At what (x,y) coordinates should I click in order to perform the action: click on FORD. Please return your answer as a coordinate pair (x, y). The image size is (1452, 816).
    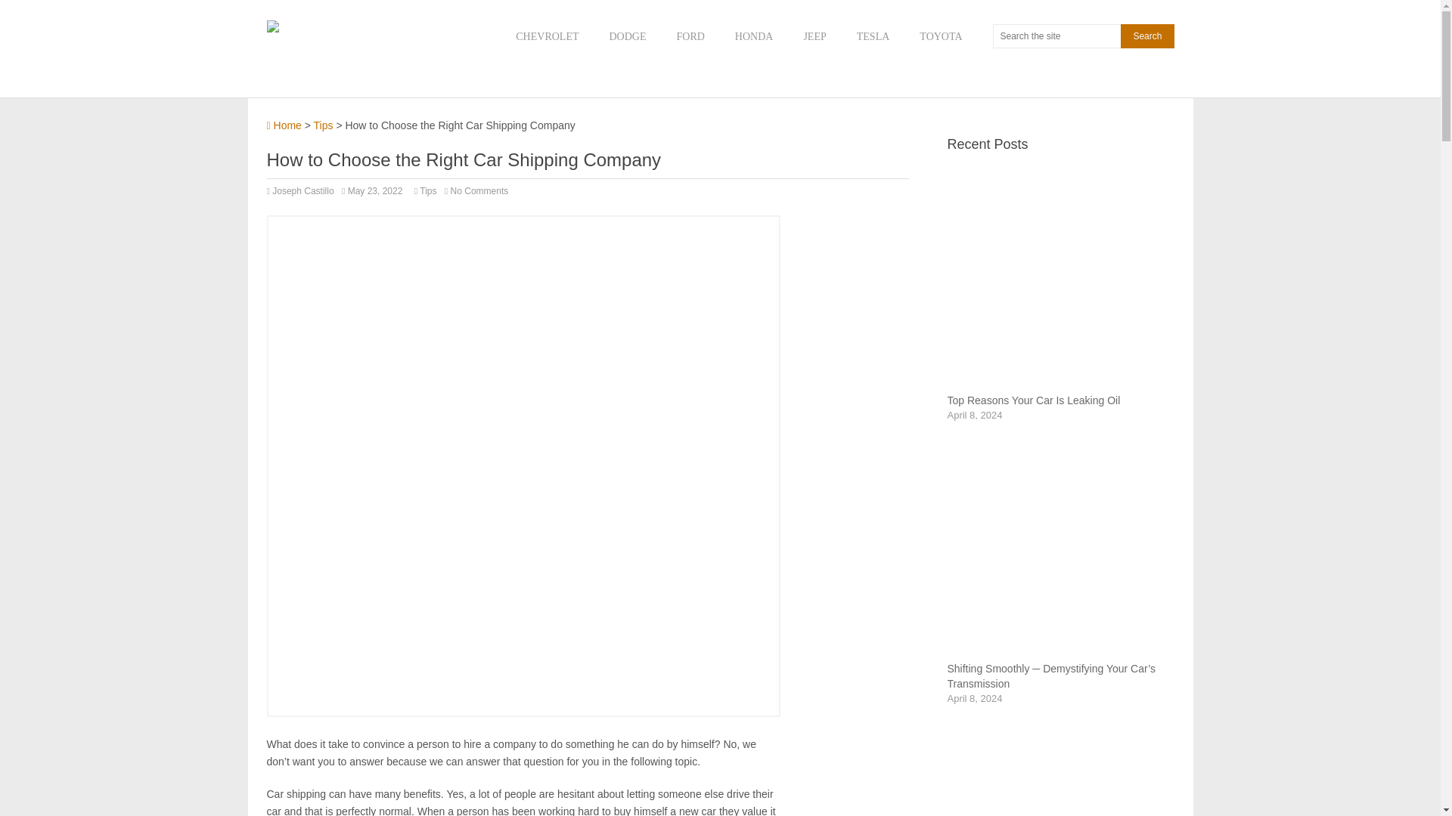
    Looking at the image, I should click on (690, 36).